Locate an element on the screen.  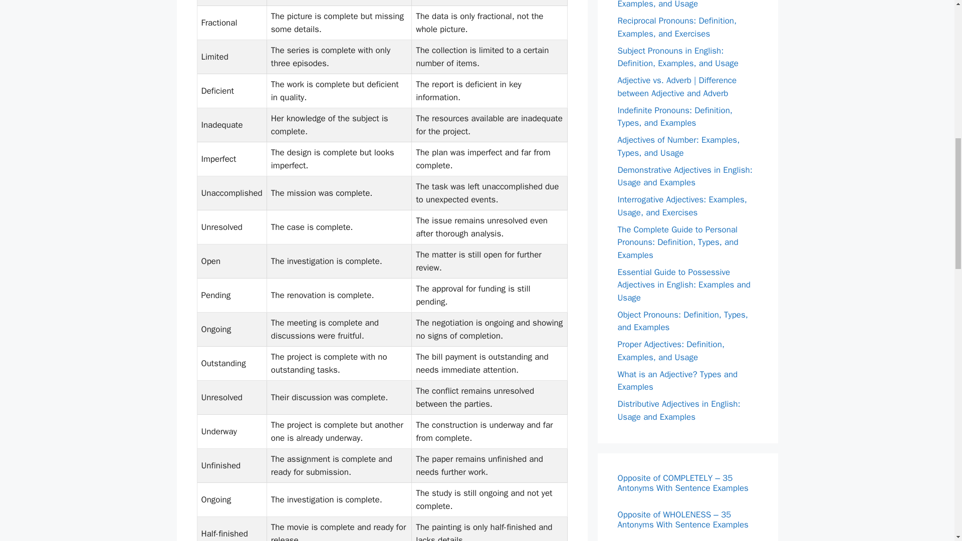
Distributive Pronouns: Types, Examples, and Usage is located at coordinates (671, 5).